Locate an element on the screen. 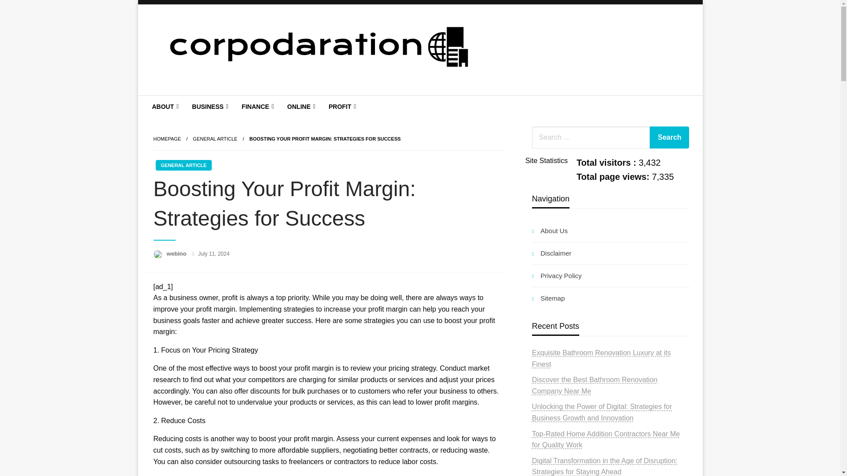 This screenshot has height=476, width=847. GENERAL ARTICLE is located at coordinates (184, 165).